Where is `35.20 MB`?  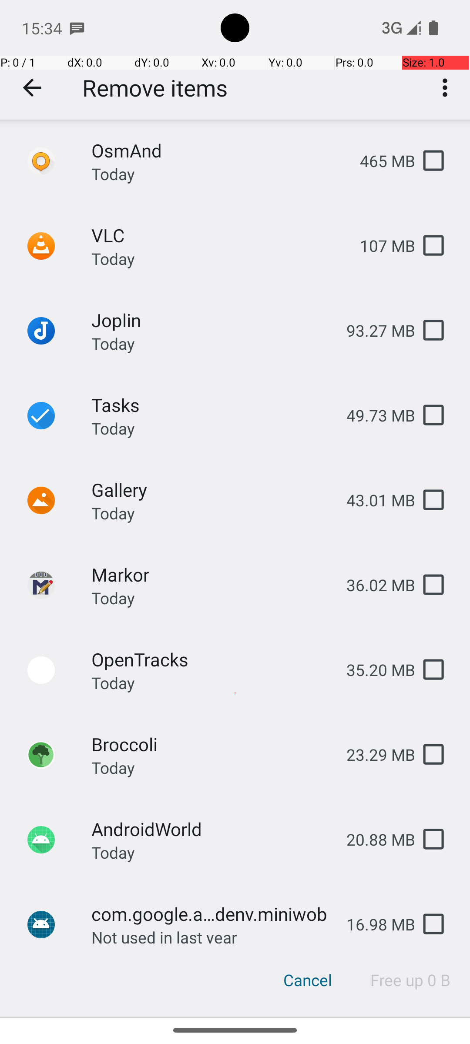
35.20 MB is located at coordinates (374, 670).